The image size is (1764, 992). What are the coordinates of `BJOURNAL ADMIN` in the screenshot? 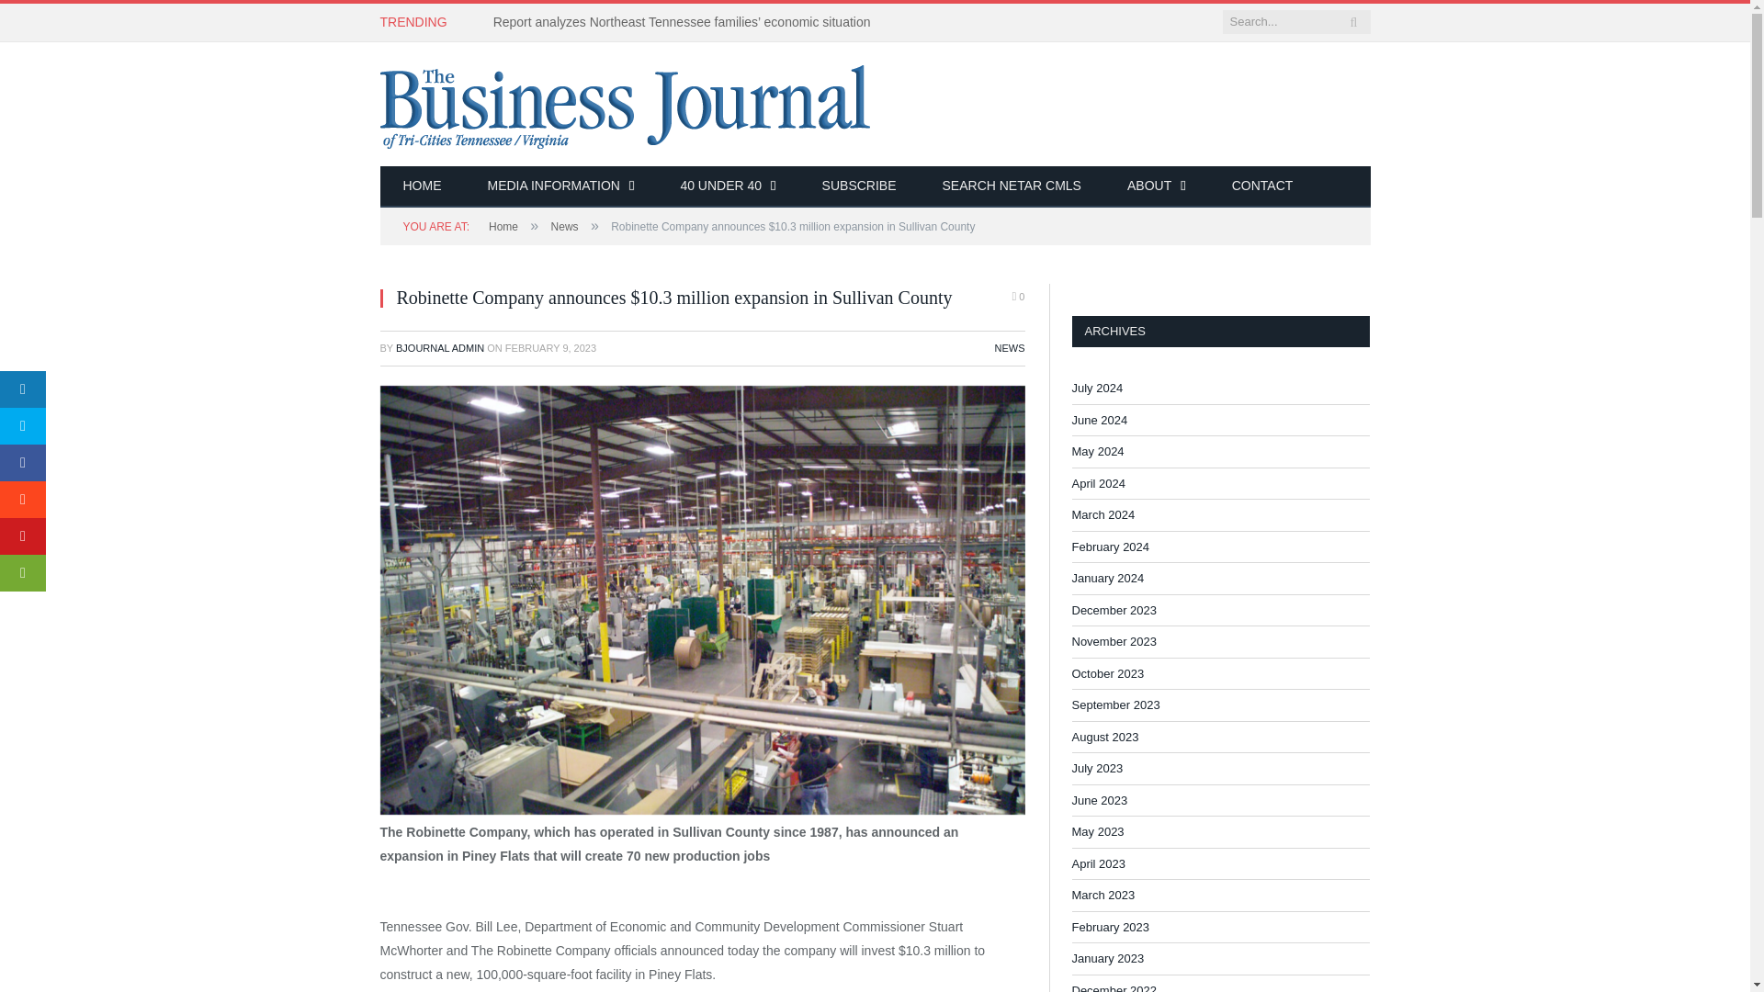 It's located at (439, 347).